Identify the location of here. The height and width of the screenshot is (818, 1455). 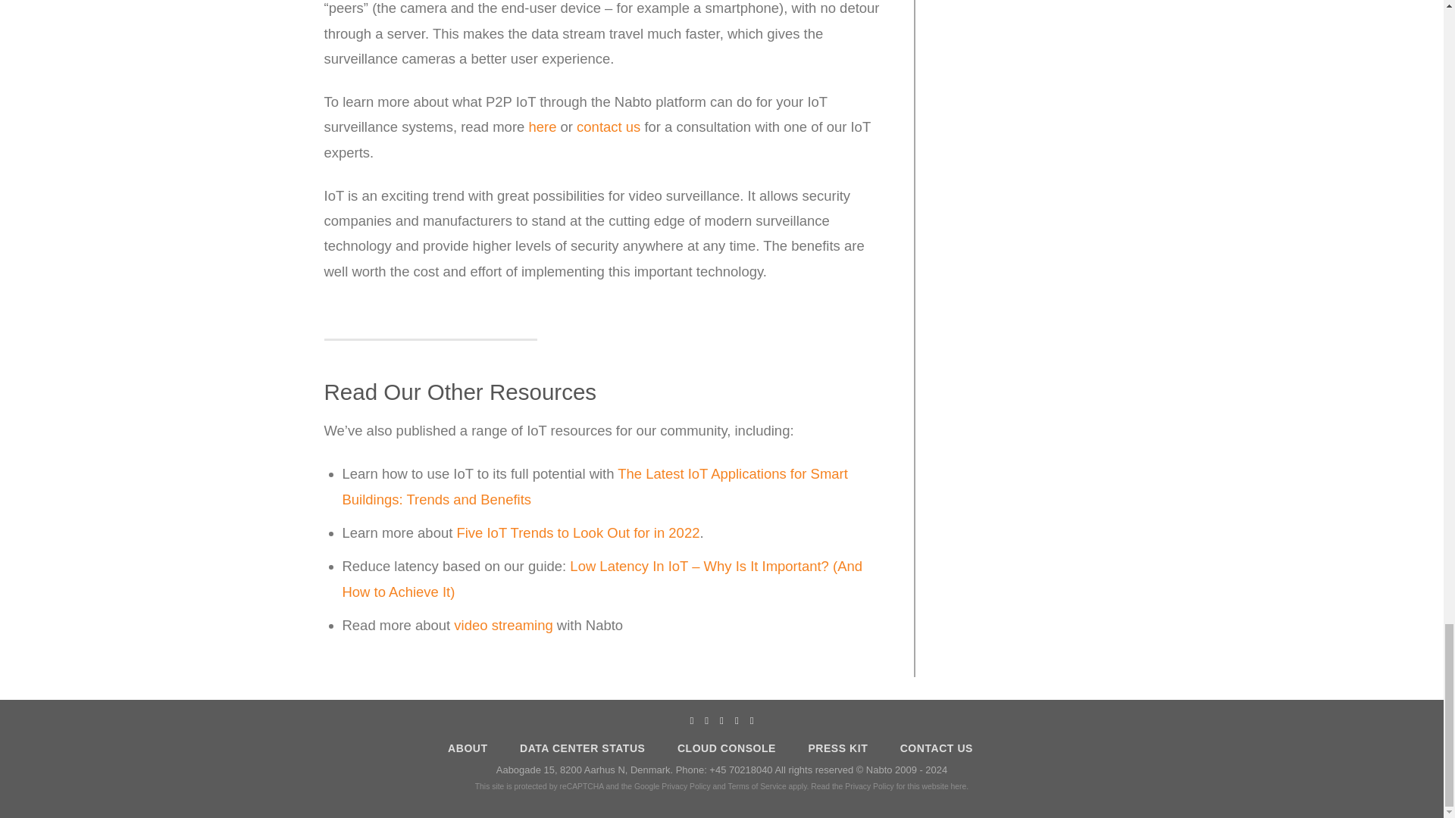
(541, 126).